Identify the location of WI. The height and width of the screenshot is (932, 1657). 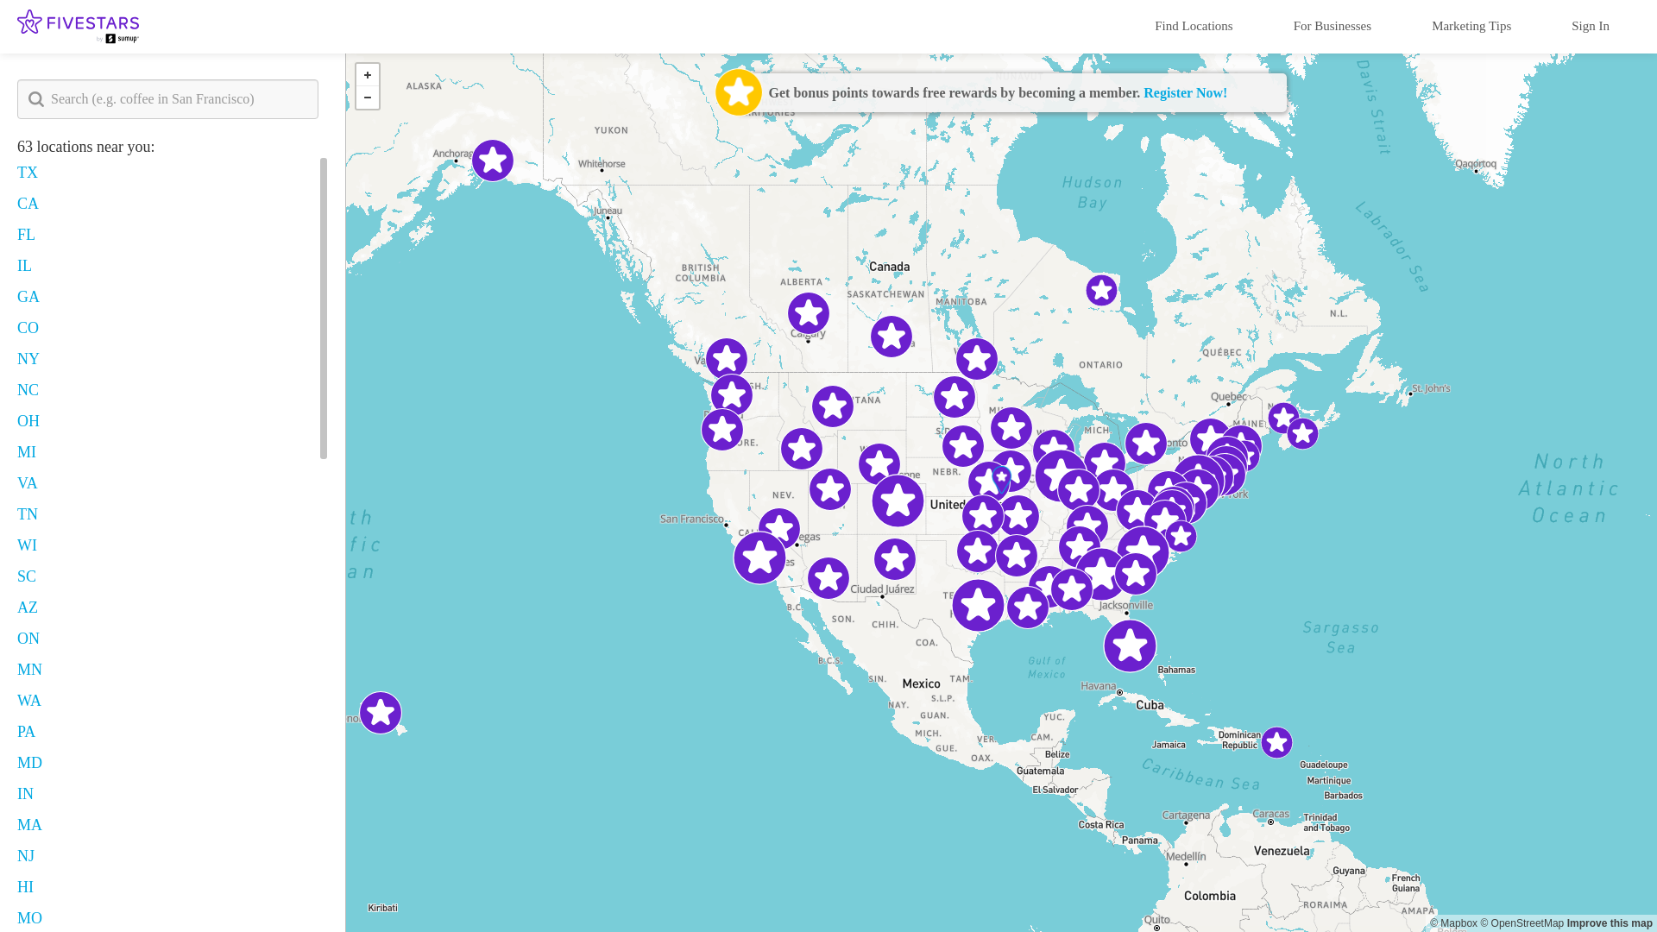
(26, 545).